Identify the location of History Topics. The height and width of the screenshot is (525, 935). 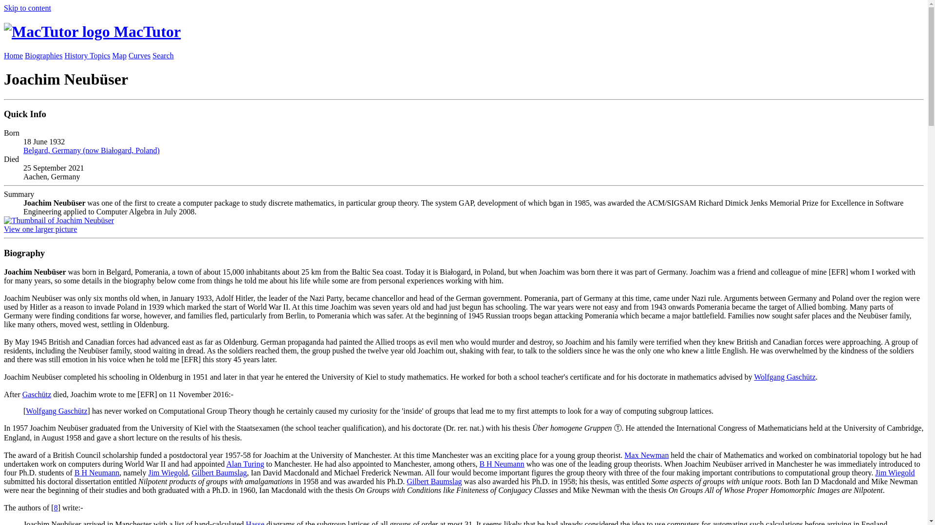
(87, 55).